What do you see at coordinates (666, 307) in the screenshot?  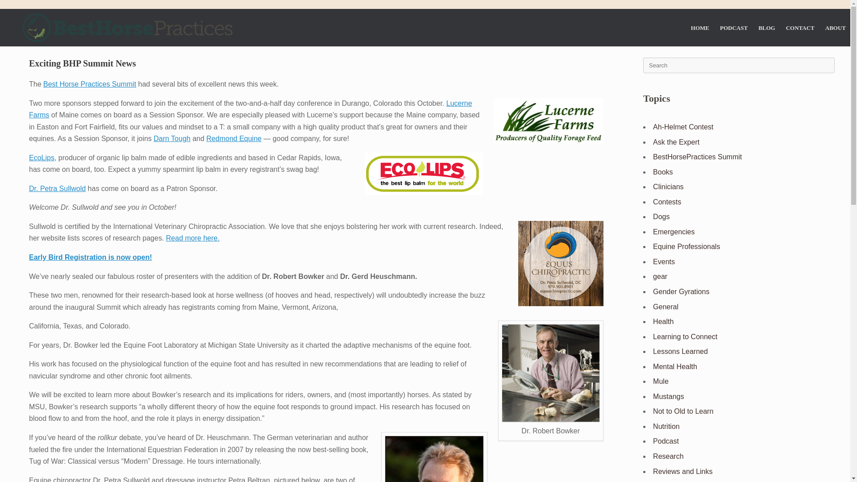 I see `General` at bounding box center [666, 307].